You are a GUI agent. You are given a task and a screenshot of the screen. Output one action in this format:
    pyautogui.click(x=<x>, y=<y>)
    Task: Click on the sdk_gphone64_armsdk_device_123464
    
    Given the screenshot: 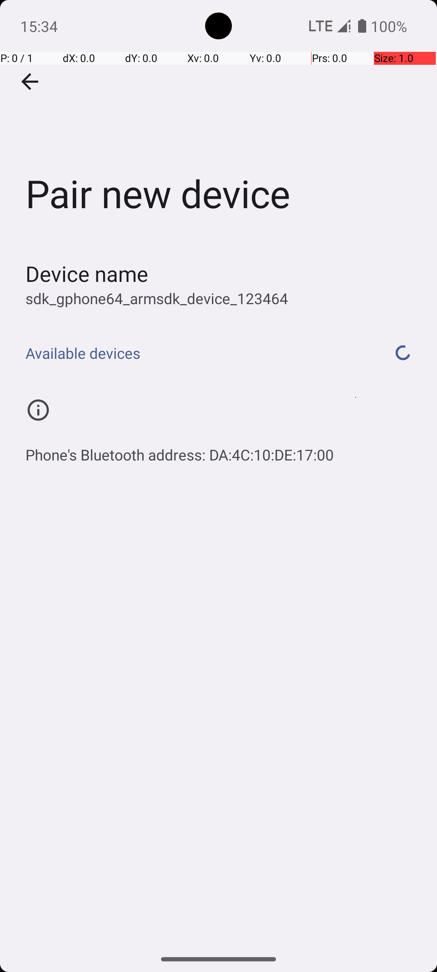 What is the action you would take?
    pyautogui.click(x=157, y=298)
    